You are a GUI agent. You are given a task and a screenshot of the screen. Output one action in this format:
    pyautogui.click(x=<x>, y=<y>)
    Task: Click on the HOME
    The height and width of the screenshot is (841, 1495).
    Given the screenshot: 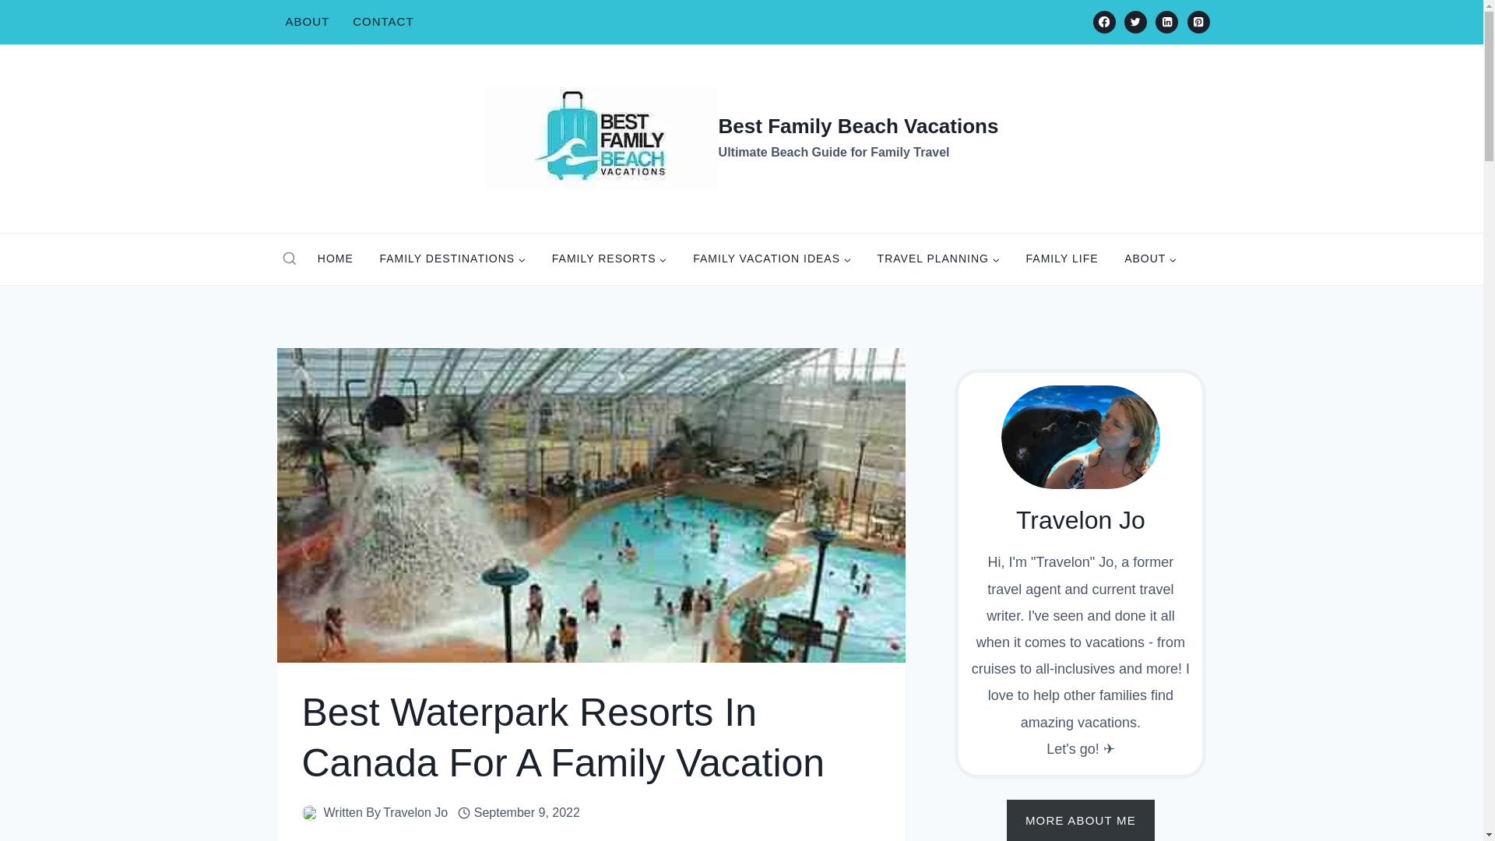 What is the action you would take?
    pyautogui.click(x=335, y=259)
    